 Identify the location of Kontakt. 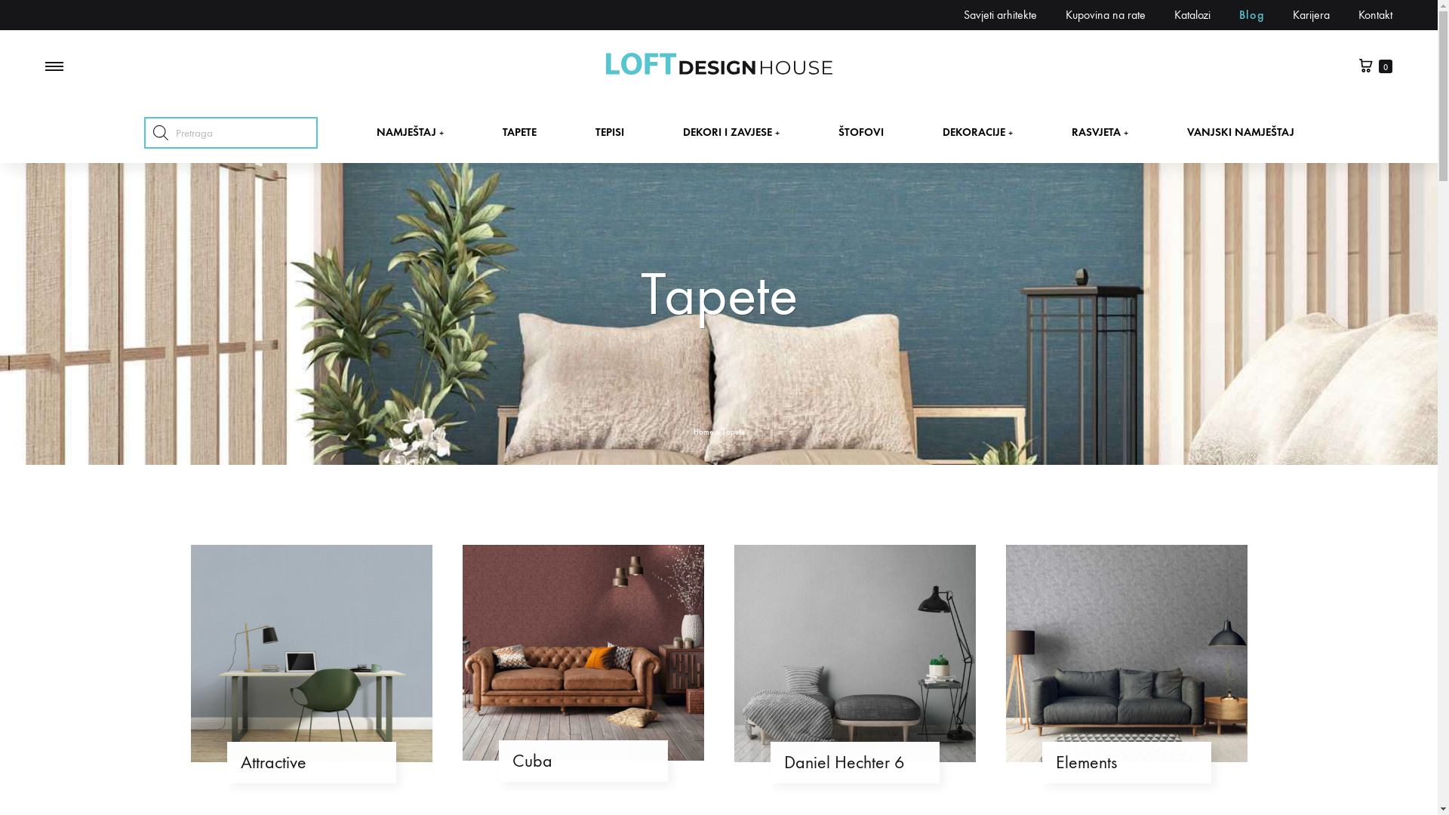
(1375, 15).